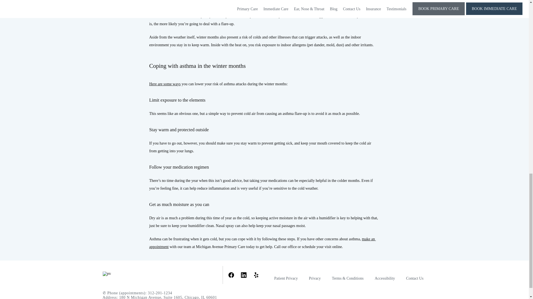 The image size is (533, 299). What do you see at coordinates (415, 278) in the screenshot?
I see `Contact Us` at bounding box center [415, 278].